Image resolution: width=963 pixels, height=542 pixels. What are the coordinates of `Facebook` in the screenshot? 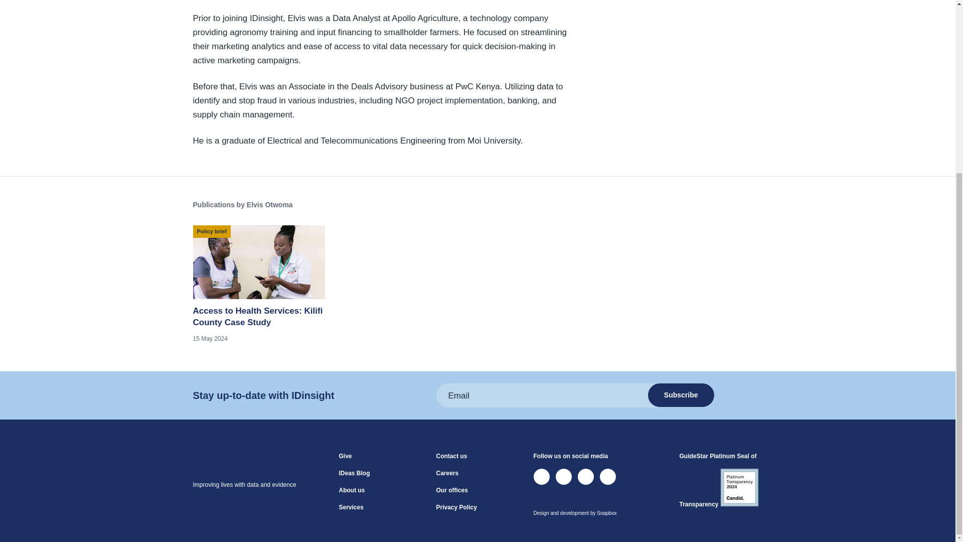 It's located at (586, 477).